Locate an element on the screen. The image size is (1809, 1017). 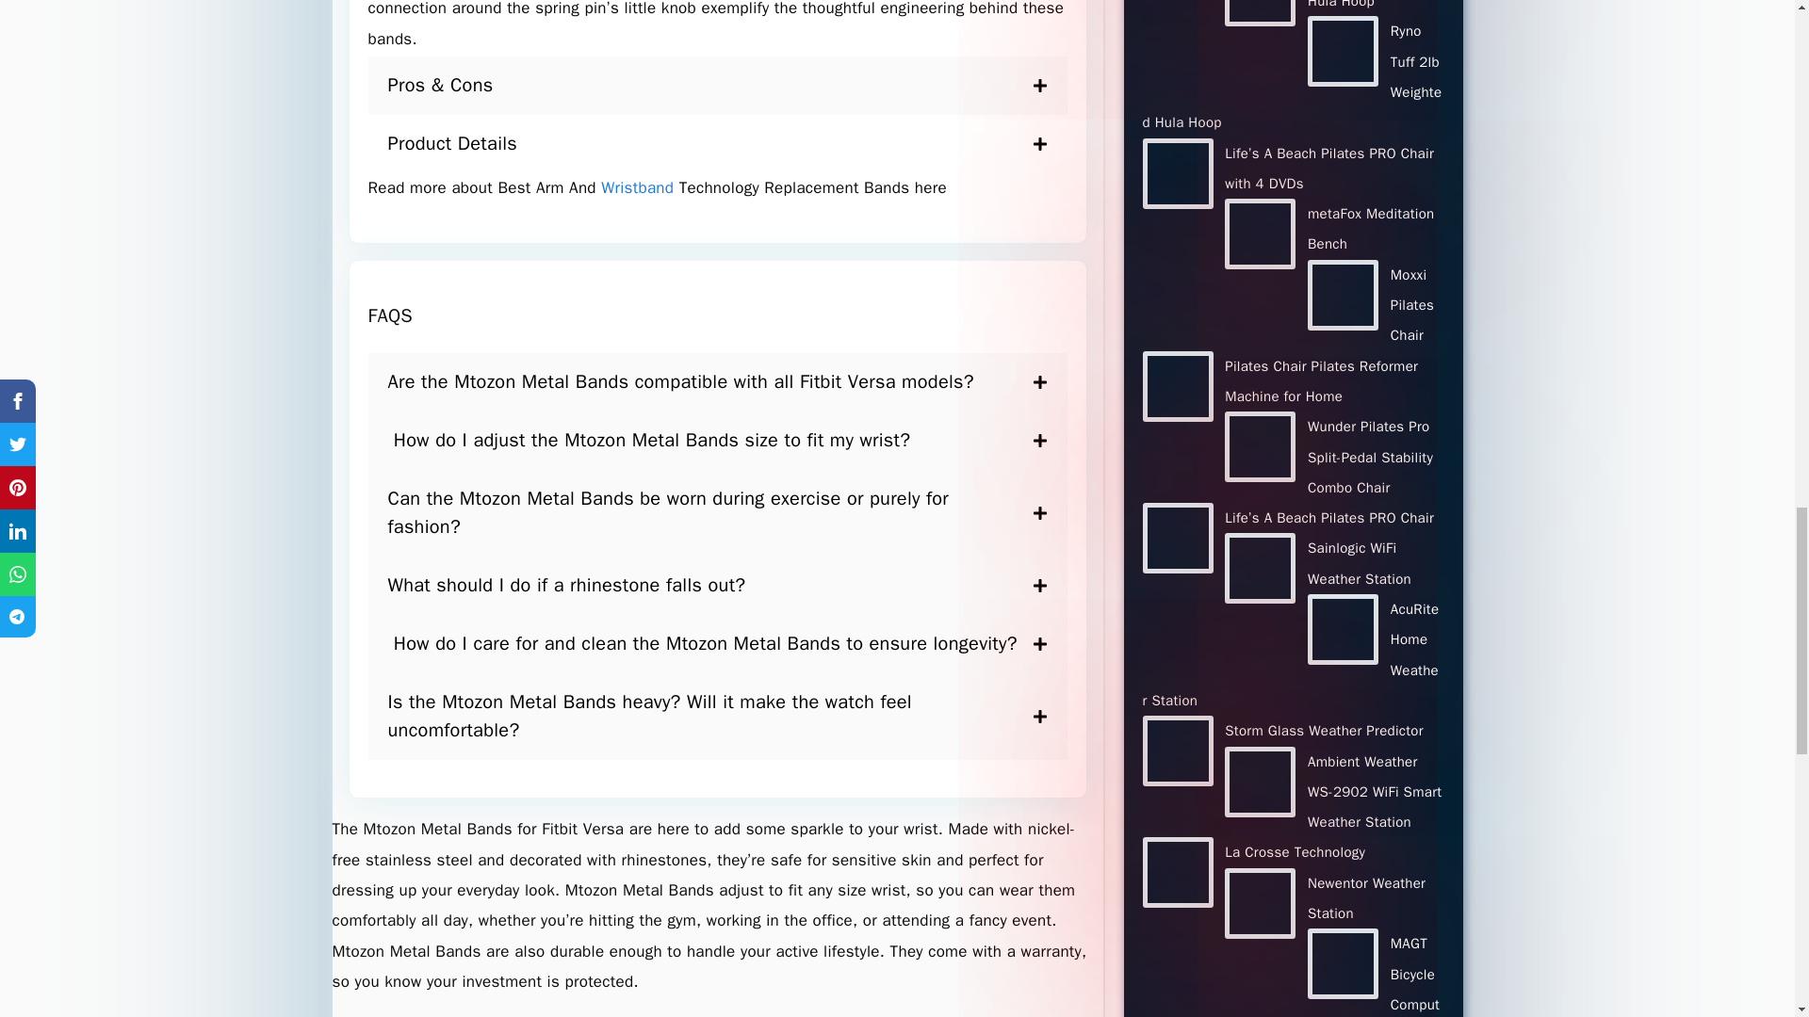
Product Details is located at coordinates (716, 143).